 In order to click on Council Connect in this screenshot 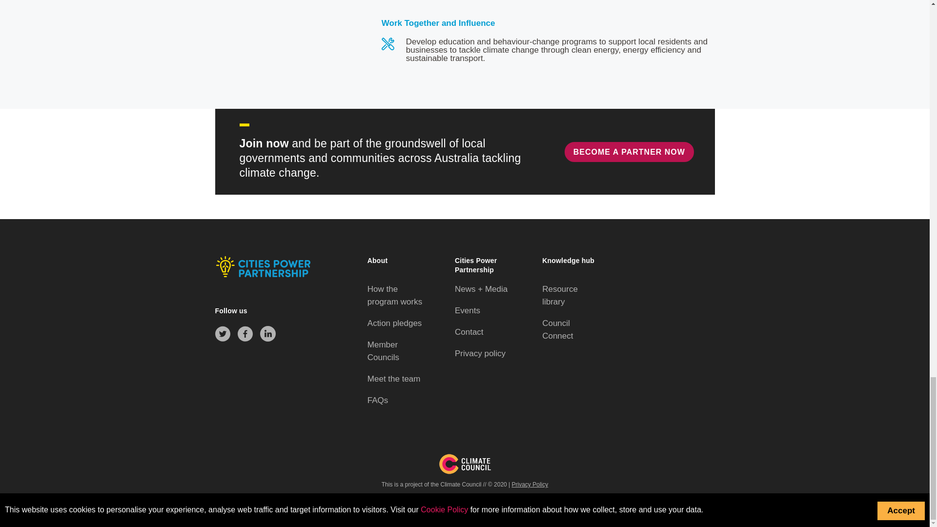, I will do `click(557, 329)`.